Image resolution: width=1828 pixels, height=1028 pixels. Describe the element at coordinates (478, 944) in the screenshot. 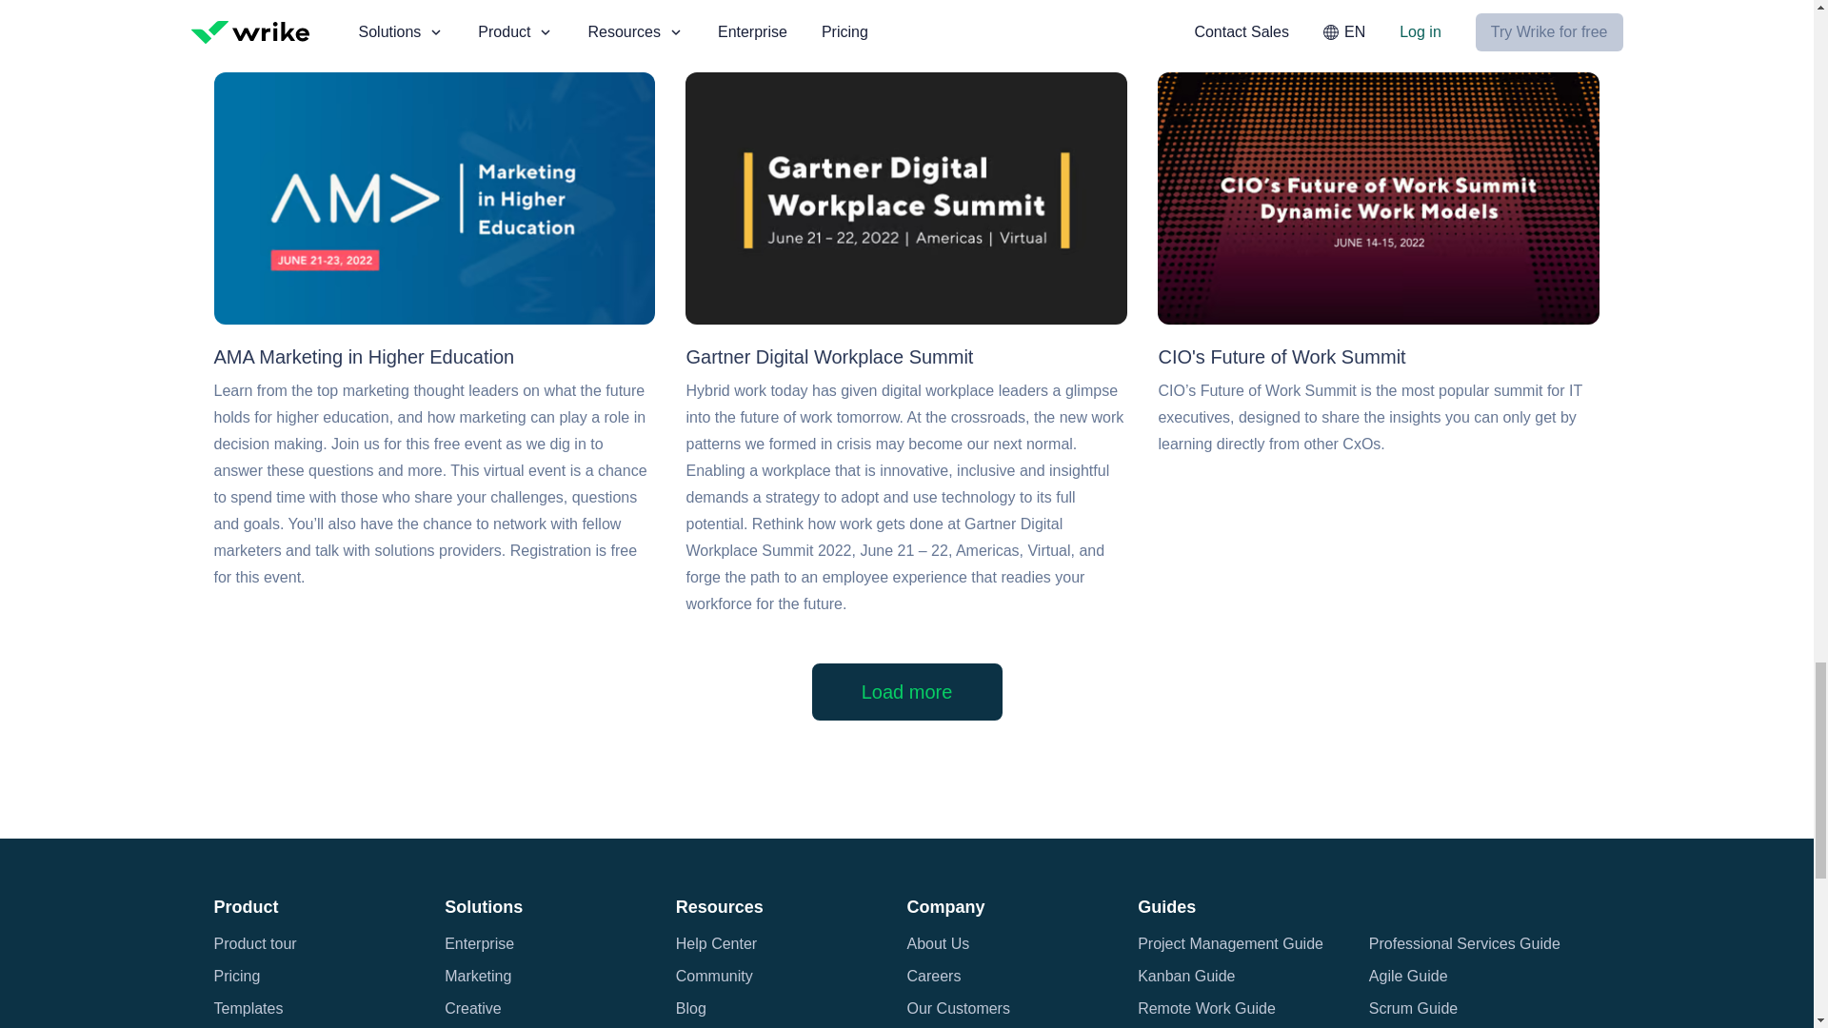

I see `Enterprise` at that location.